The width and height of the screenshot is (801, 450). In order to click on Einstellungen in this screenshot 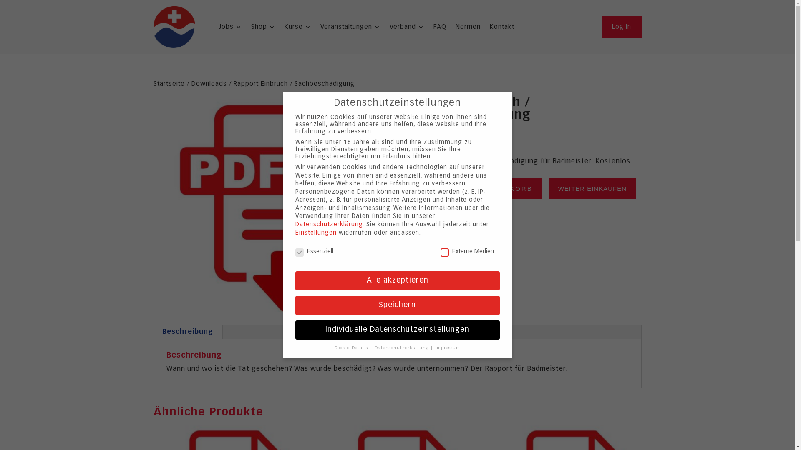, I will do `click(316, 233)`.